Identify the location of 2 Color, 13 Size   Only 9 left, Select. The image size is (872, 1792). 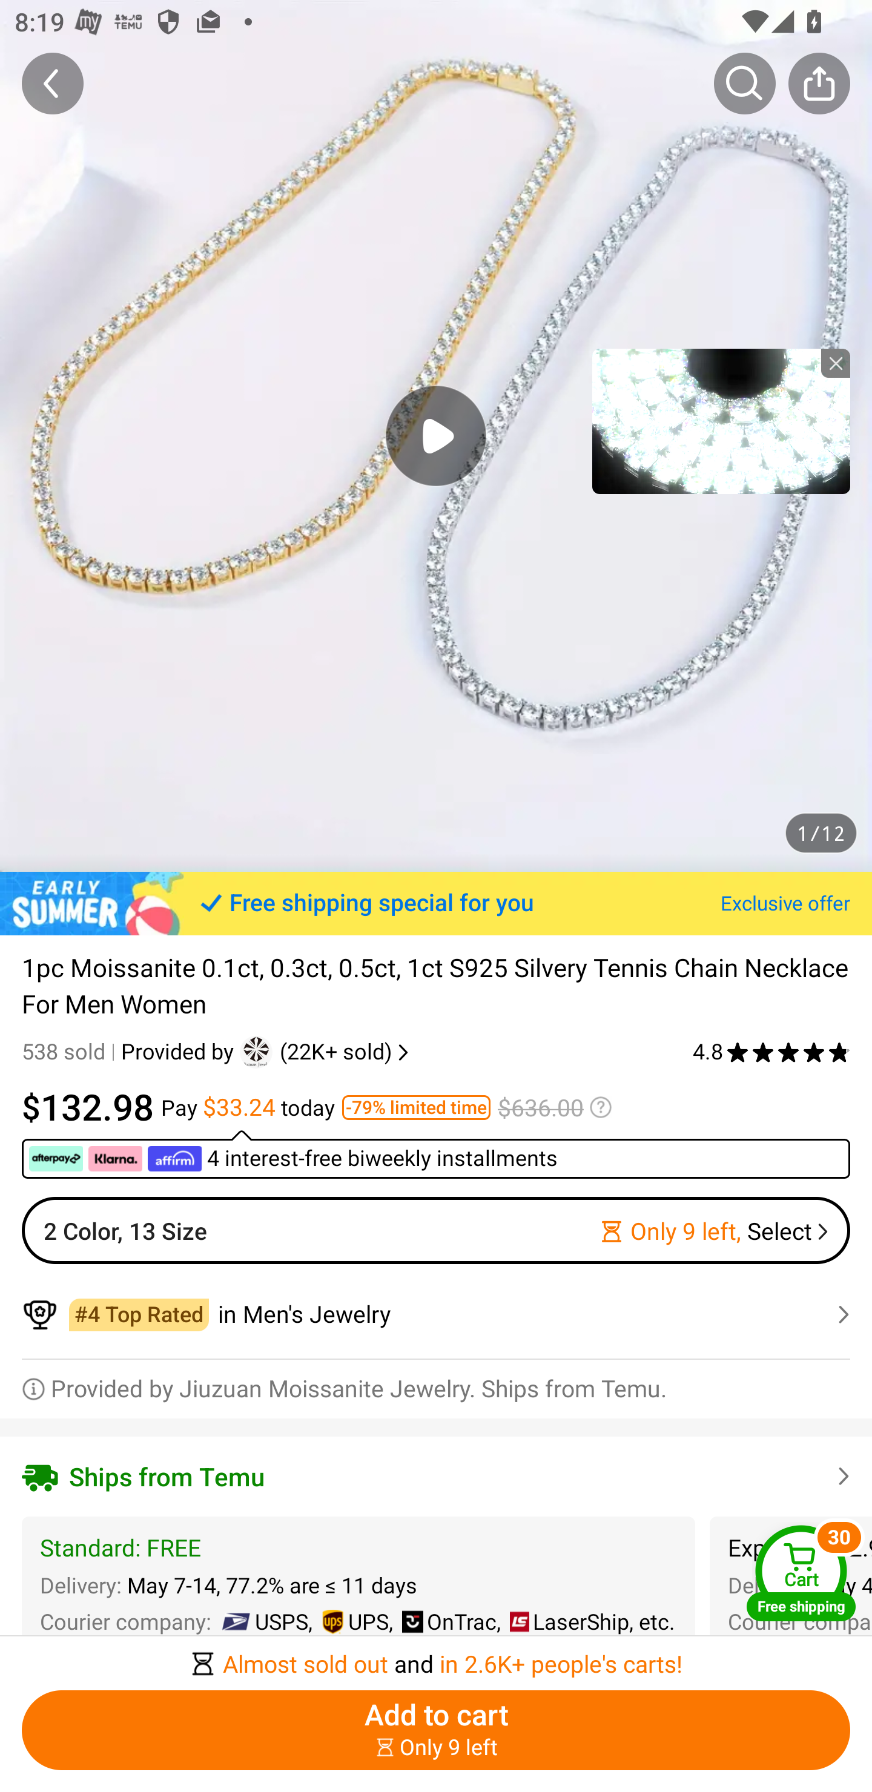
(436, 1230).